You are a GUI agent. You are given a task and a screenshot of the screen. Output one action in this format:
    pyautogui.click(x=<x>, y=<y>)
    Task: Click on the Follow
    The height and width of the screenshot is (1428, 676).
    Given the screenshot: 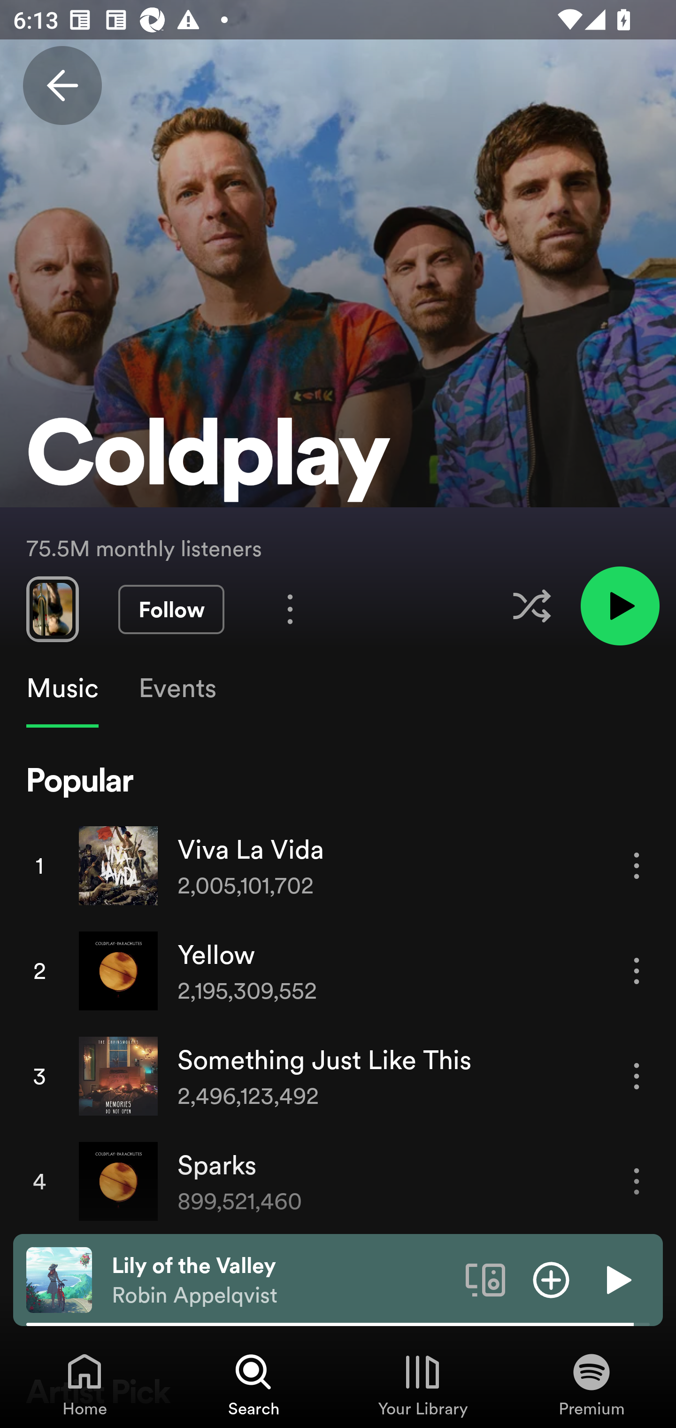 What is the action you would take?
    pyautogui.click(x=171, y=610)
    